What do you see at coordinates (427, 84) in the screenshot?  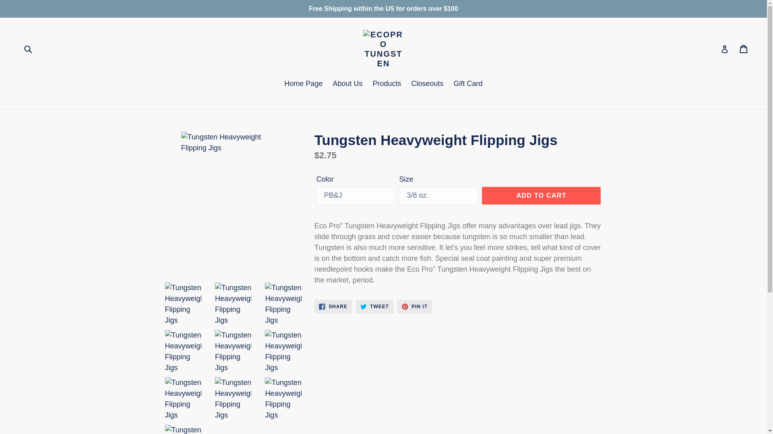 I see `Home Page` at bounding box center [427, 84].